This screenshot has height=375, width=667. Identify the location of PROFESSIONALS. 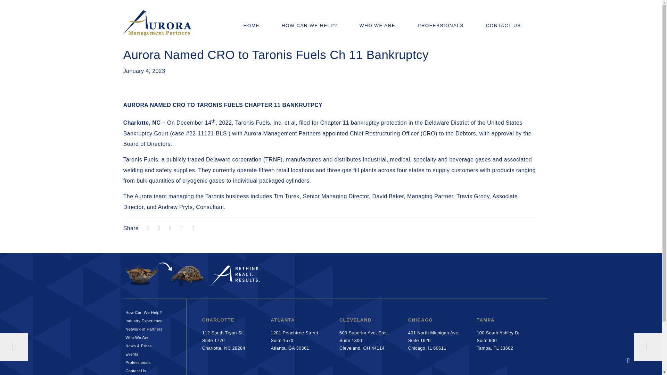
(155, 361).